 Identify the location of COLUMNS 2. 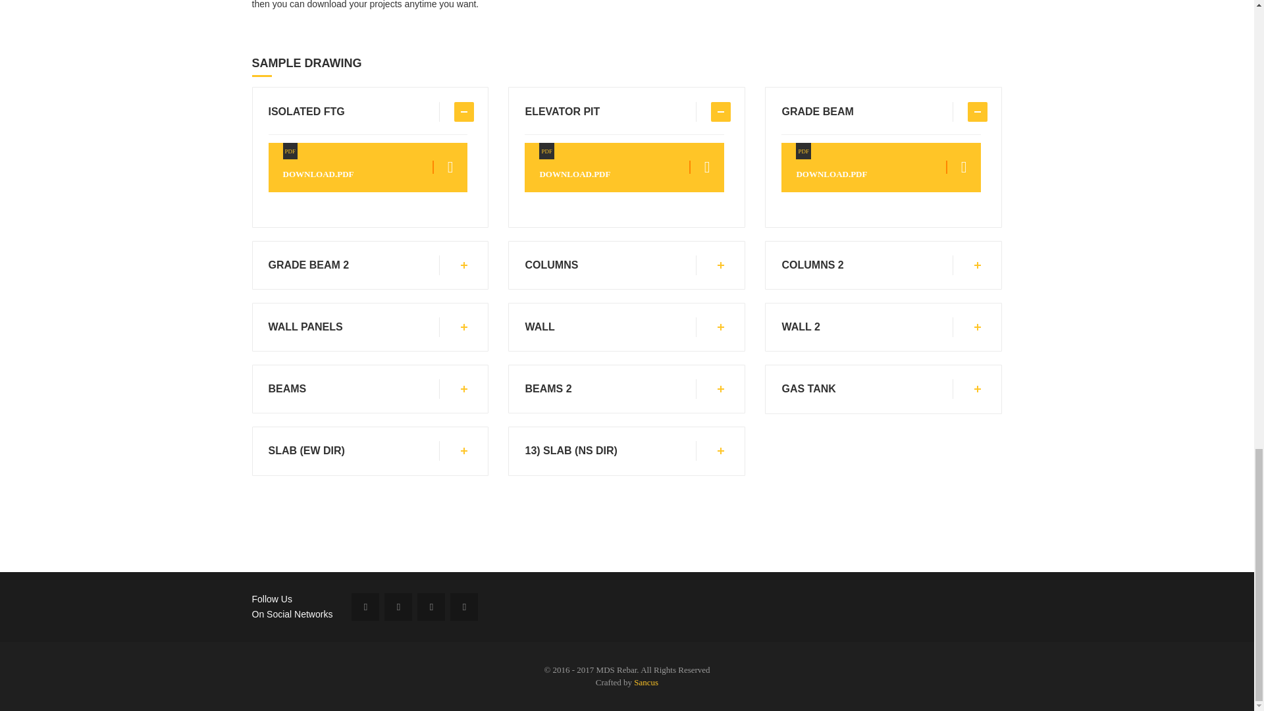
(881, 167).